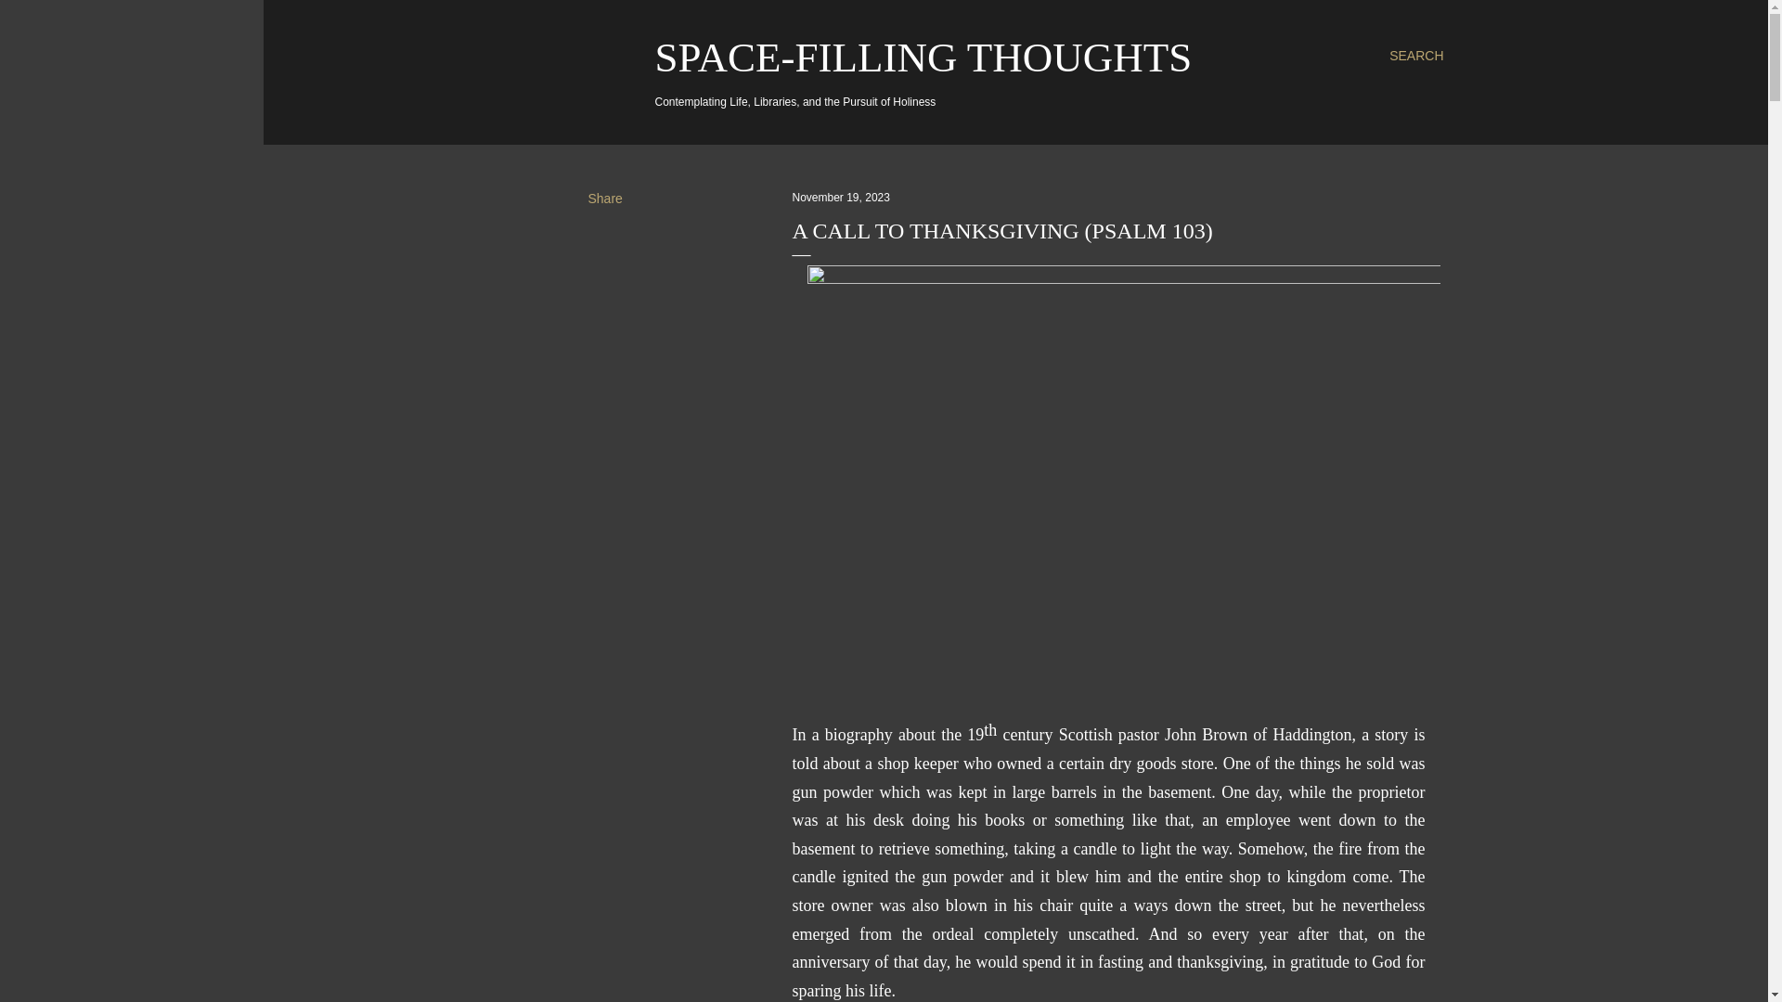 This screenshot has height=1002, width=1782. What do you see at coordinates (605, 199) in the screenshot?
I see `Share` at bounding box center [605, 199].